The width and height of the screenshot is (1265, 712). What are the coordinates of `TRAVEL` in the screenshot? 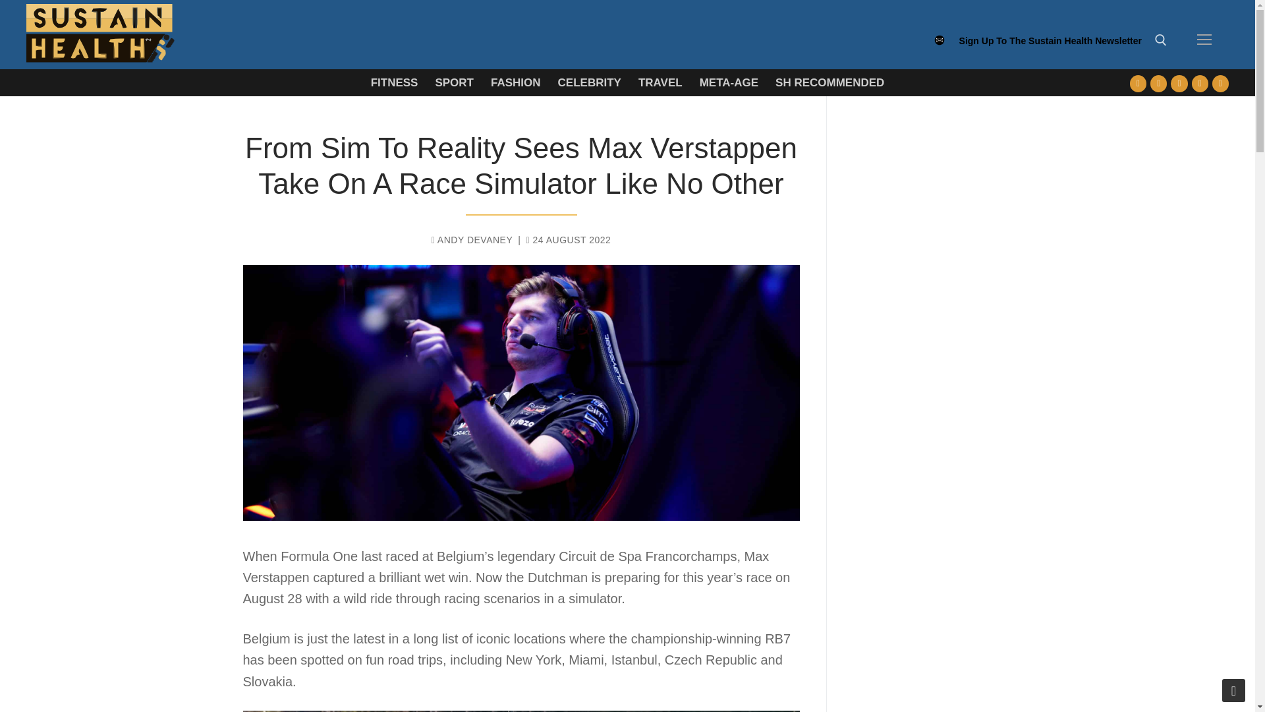 It's located at (660, 82).